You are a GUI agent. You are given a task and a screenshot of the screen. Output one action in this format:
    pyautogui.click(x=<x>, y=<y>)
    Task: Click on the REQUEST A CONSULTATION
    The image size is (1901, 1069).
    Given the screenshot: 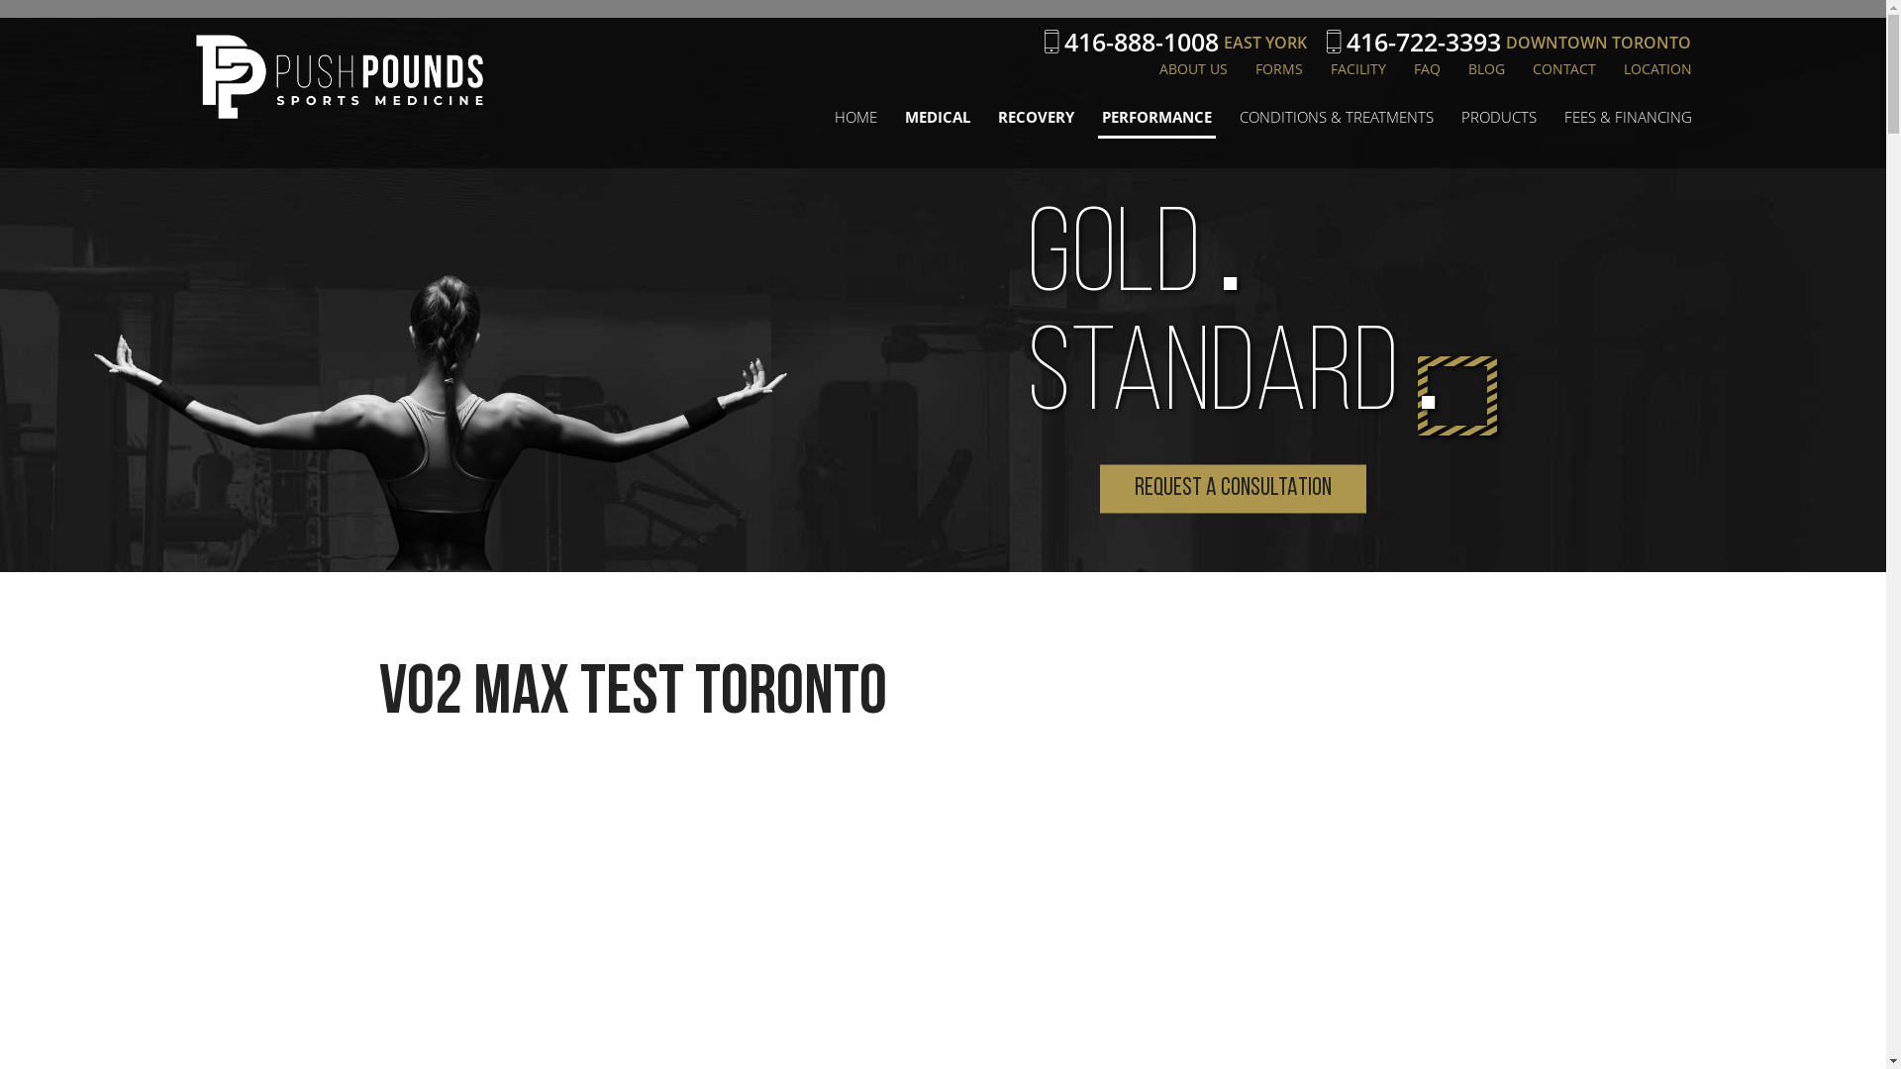 What is the action you would take?
    pyautogui.click(x=1232, y=489)
    